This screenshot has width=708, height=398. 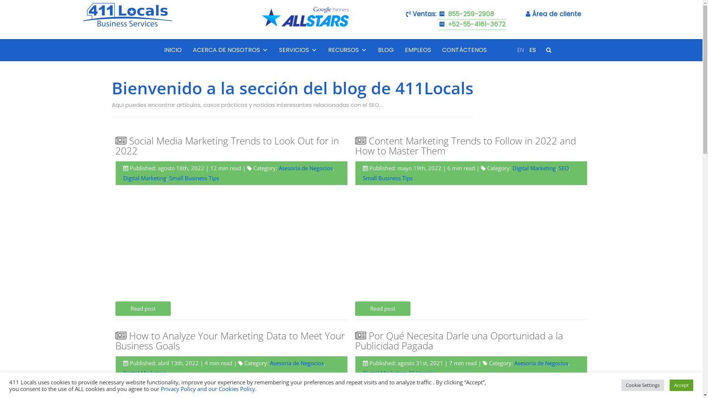 I want to click on Read post, so click(x=143, y=309).